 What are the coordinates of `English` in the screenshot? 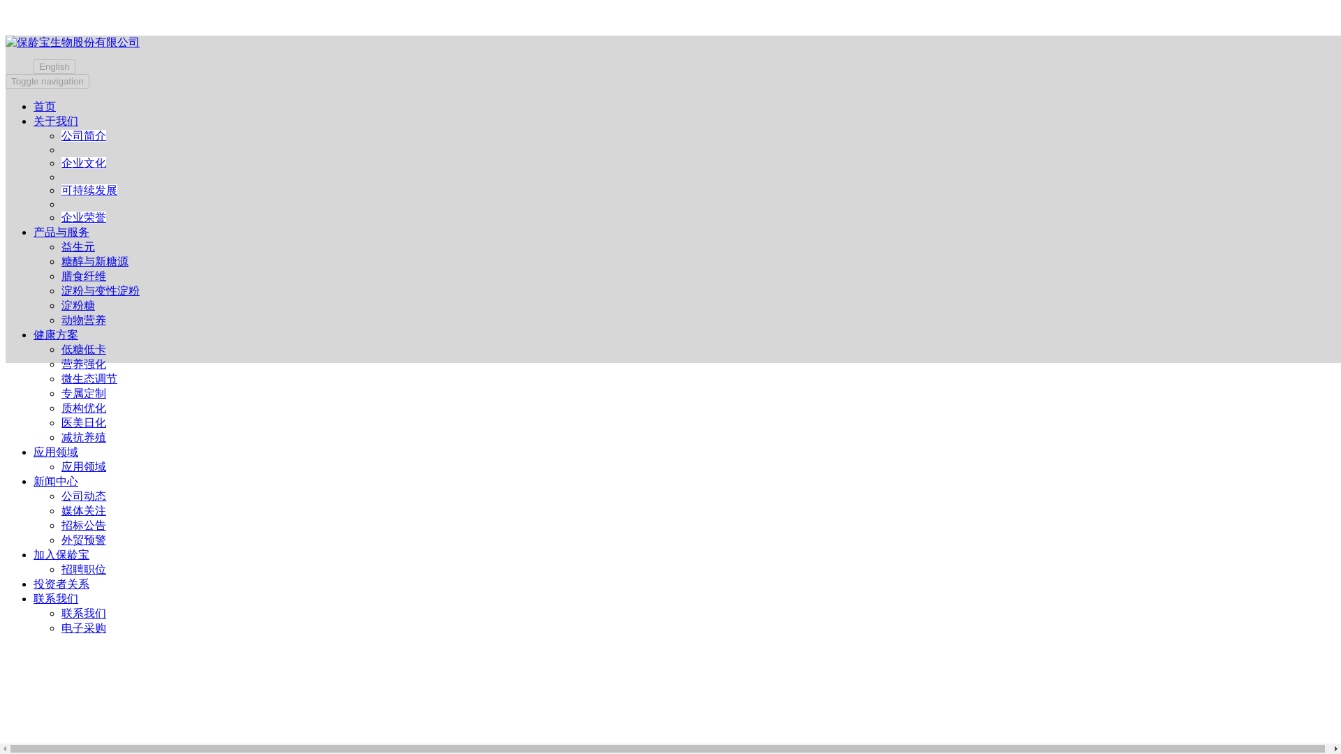 It's located at (40, 66).